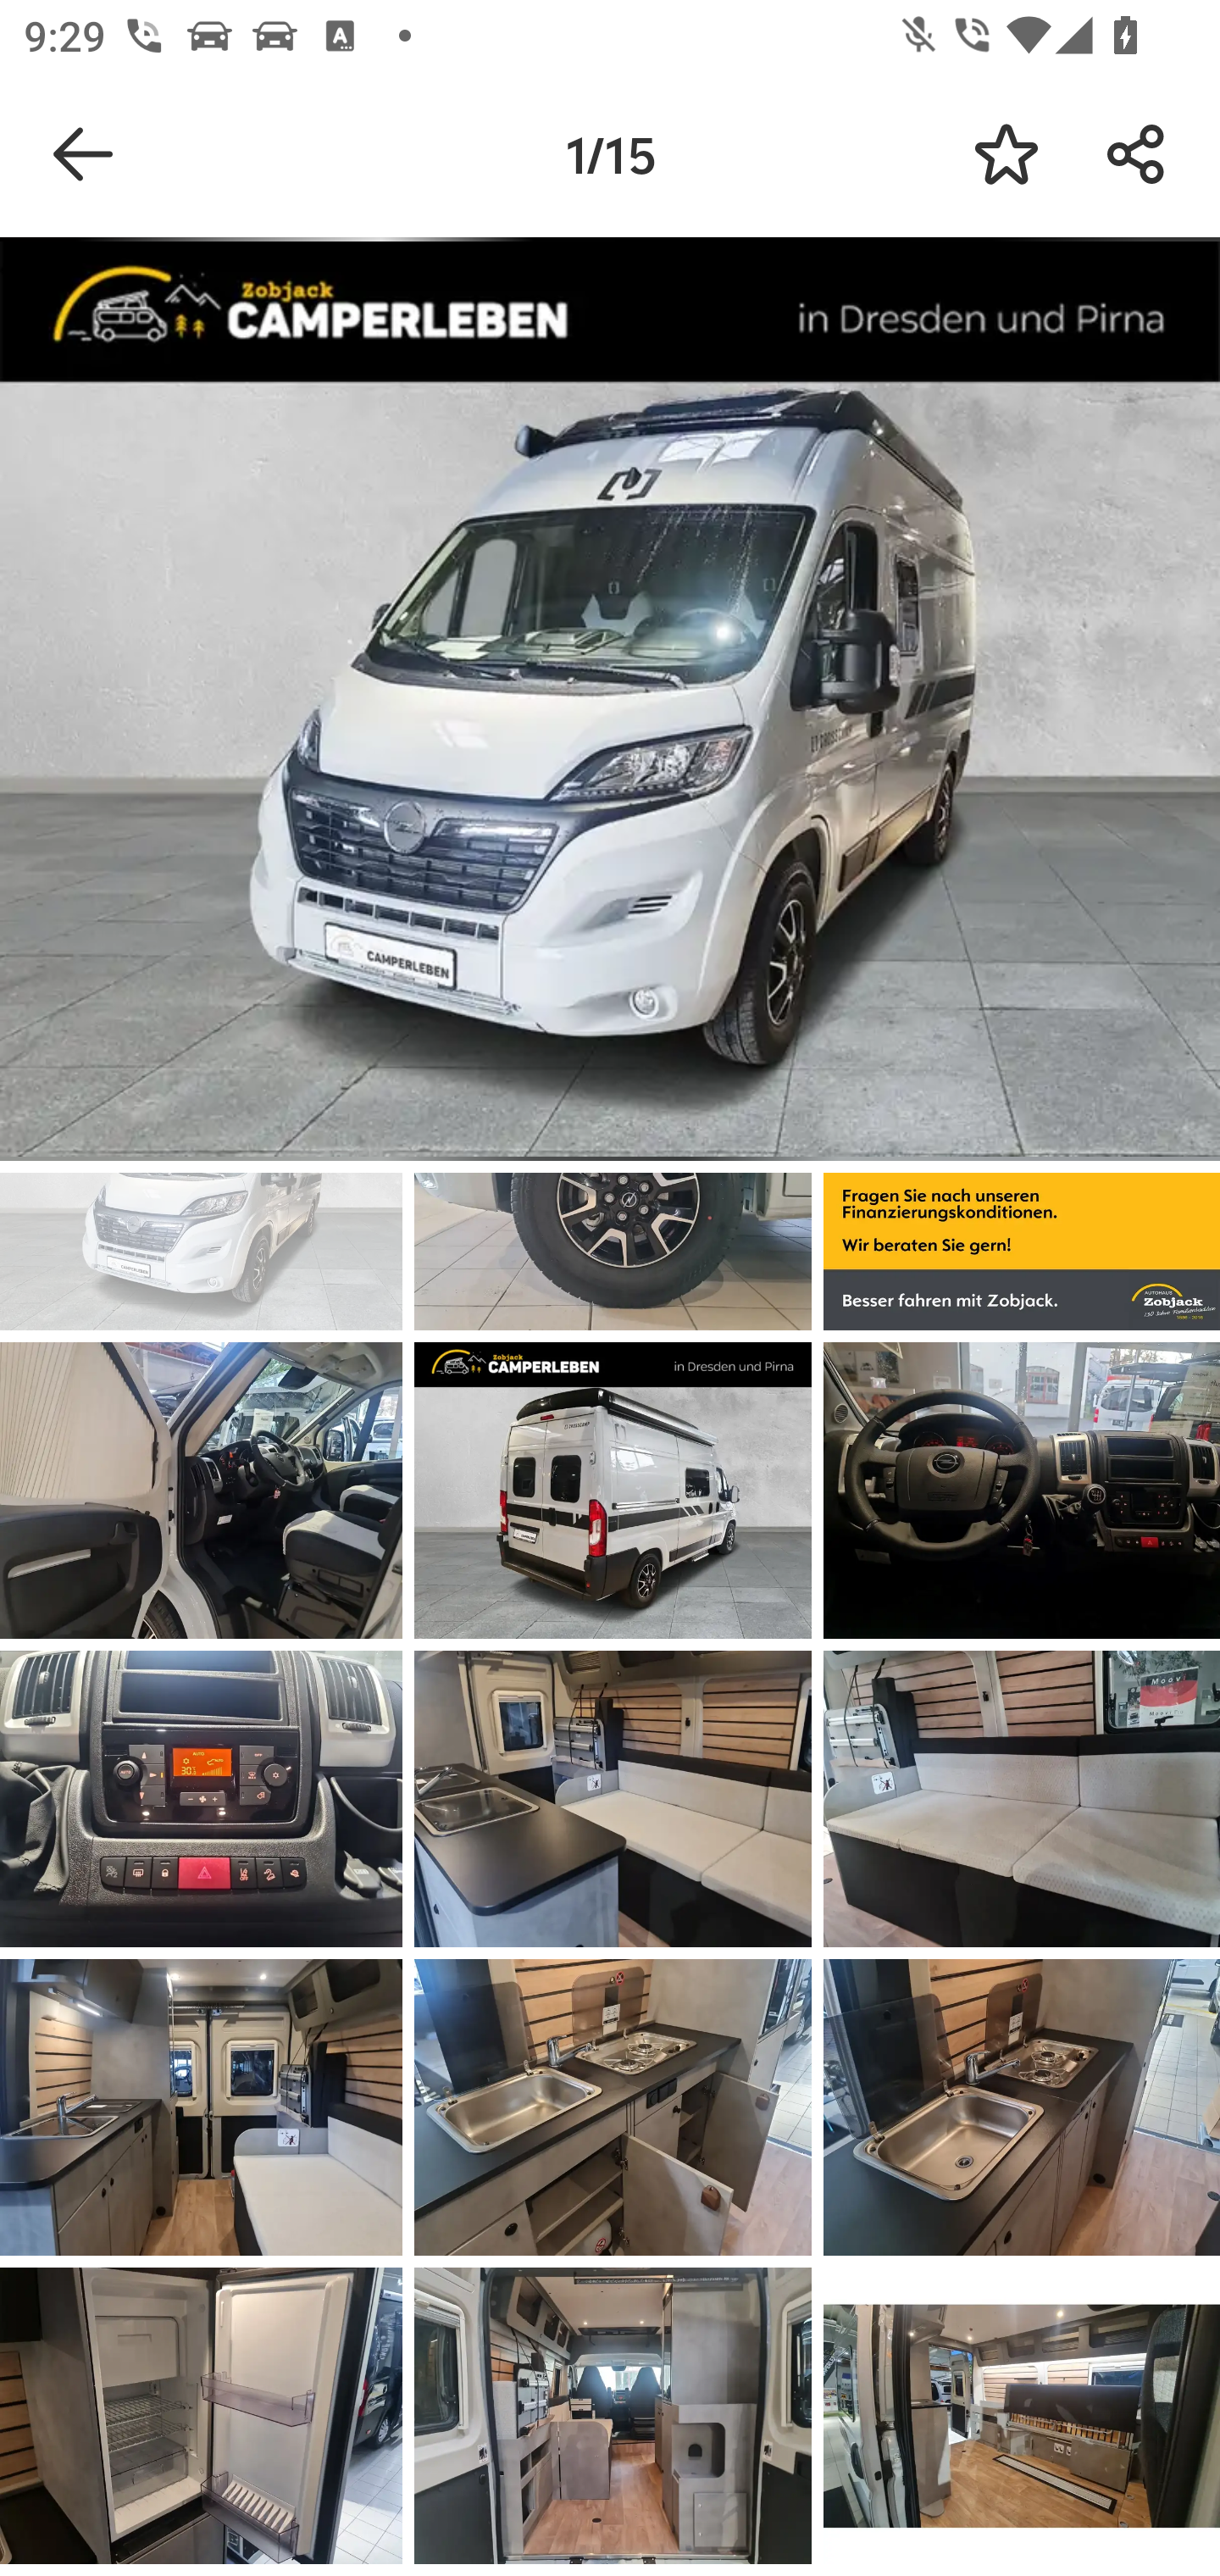 This screenshot has width=1220, height=2576. Describe the element at coordinates (202, 1799) in the screenshot. I see `image` at that location.